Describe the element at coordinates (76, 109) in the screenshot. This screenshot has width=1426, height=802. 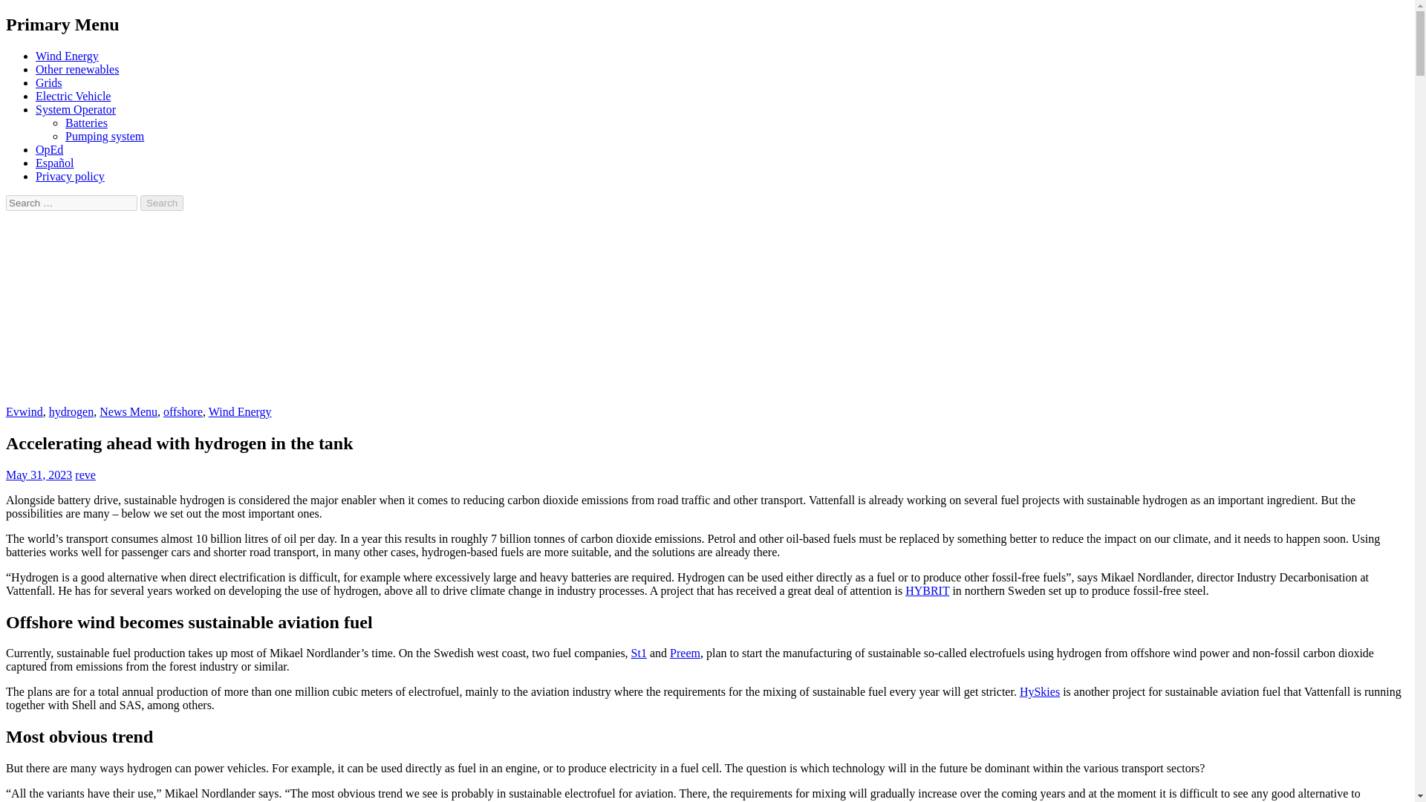
I see `System Operator` at that location.